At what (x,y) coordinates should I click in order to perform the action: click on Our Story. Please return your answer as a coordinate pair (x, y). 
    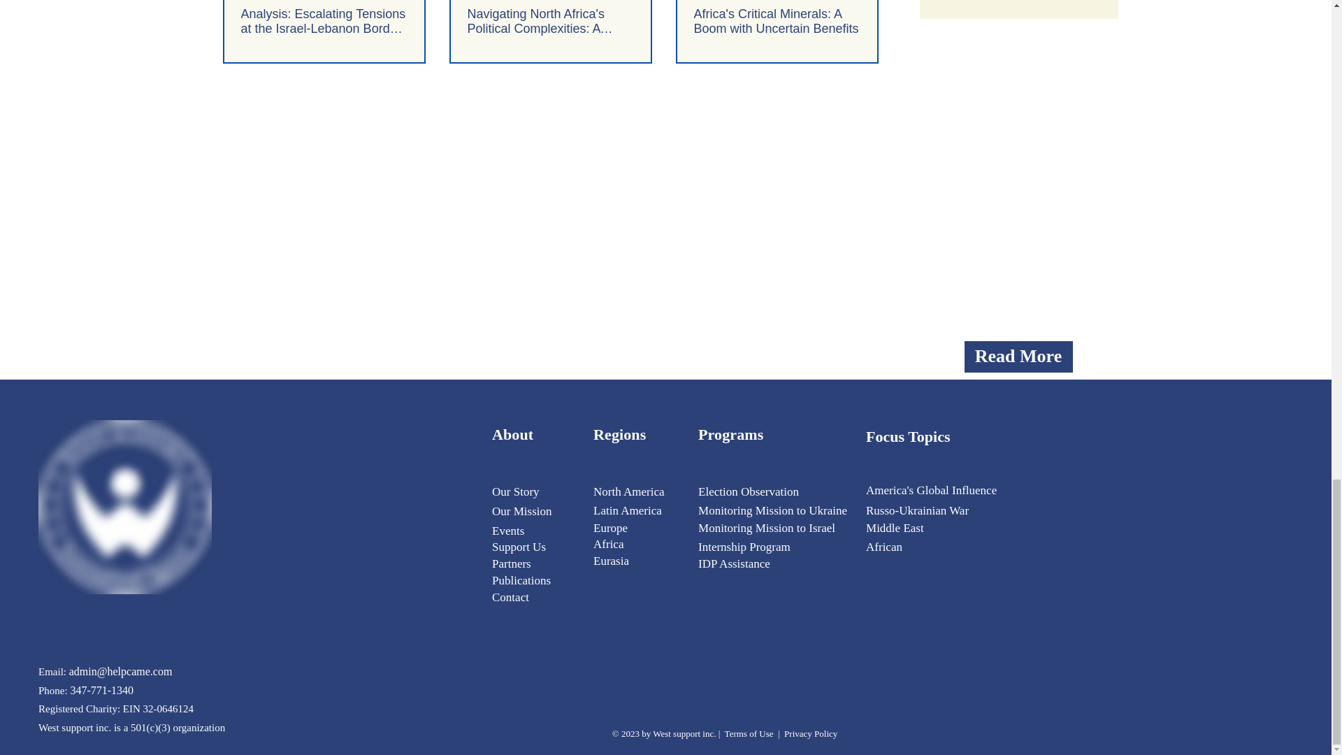
    Looking at the image, I should click on (516, 491).